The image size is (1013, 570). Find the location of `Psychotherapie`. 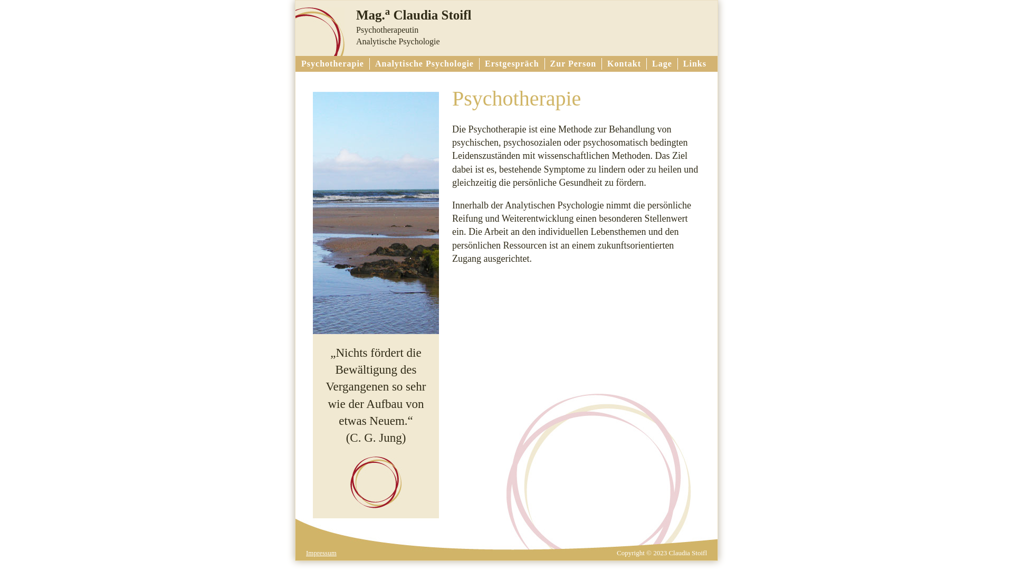

Psychotherapie is located at coordinates (332, 63).